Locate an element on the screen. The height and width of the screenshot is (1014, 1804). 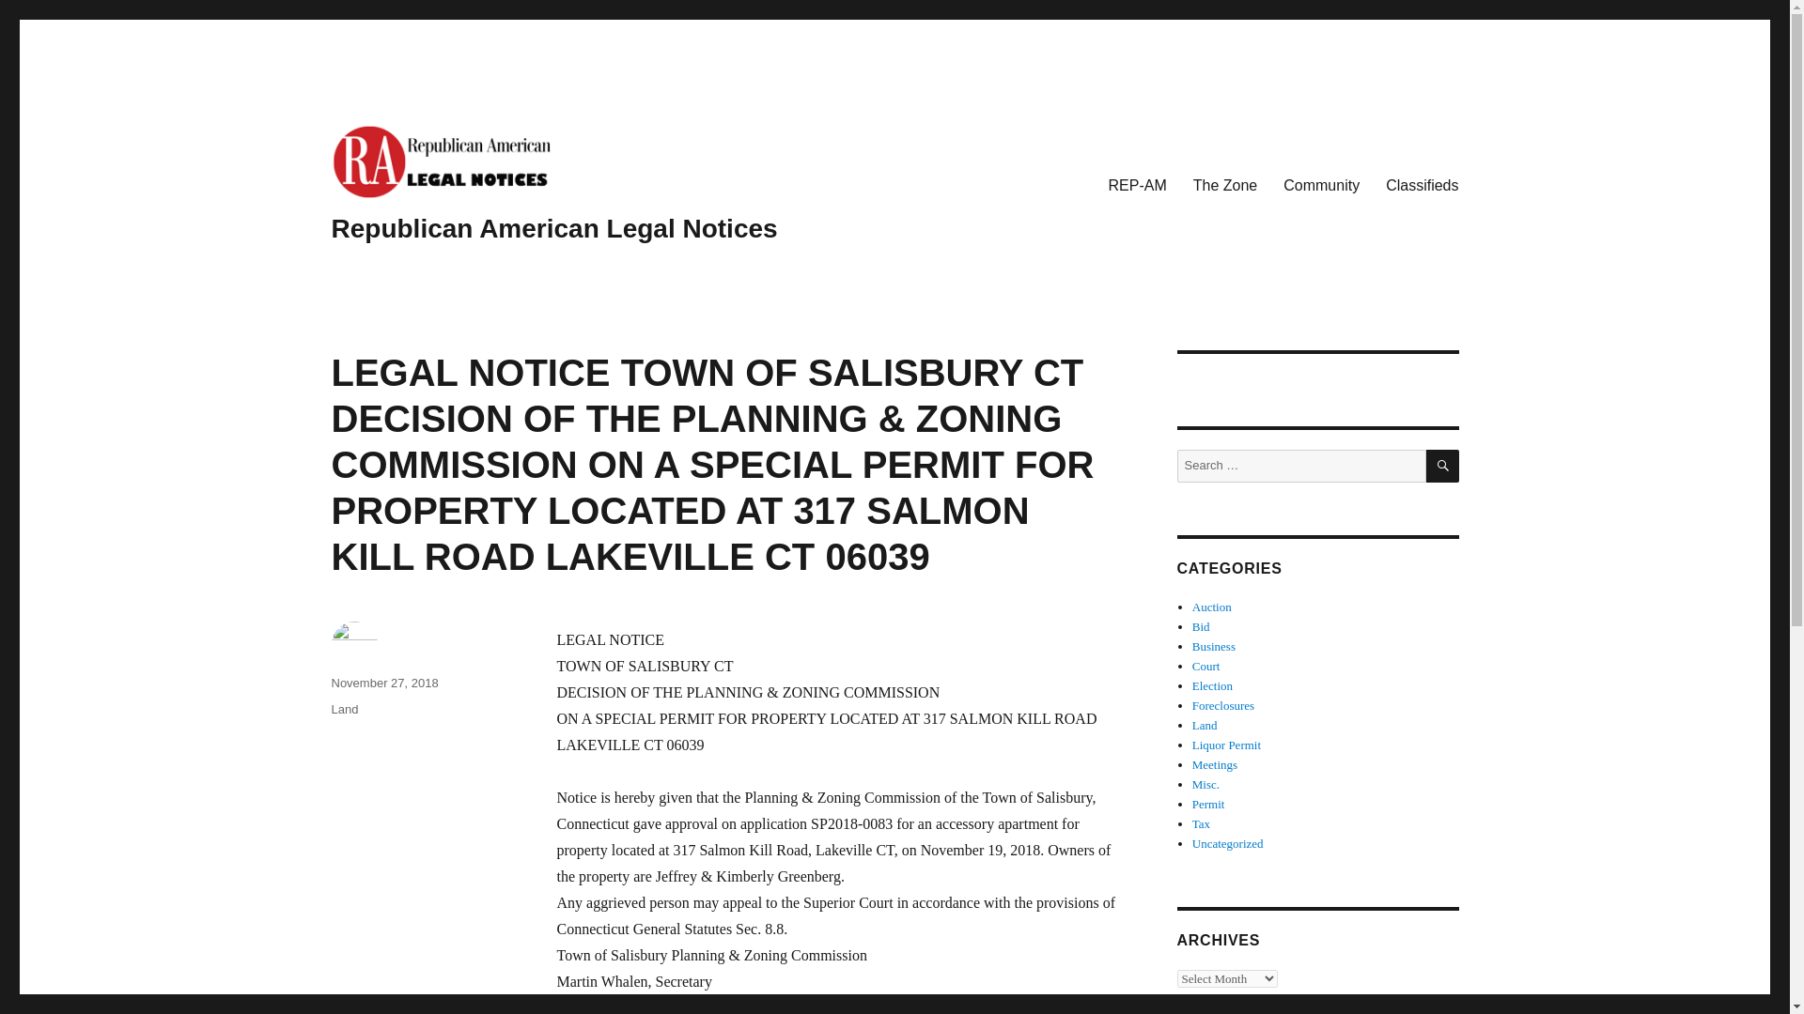
Business is located at coordinates (1214, 646).